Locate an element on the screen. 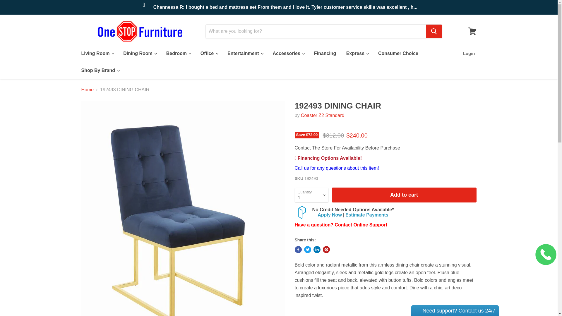  Dining Room is located at coordinates (139, 54).